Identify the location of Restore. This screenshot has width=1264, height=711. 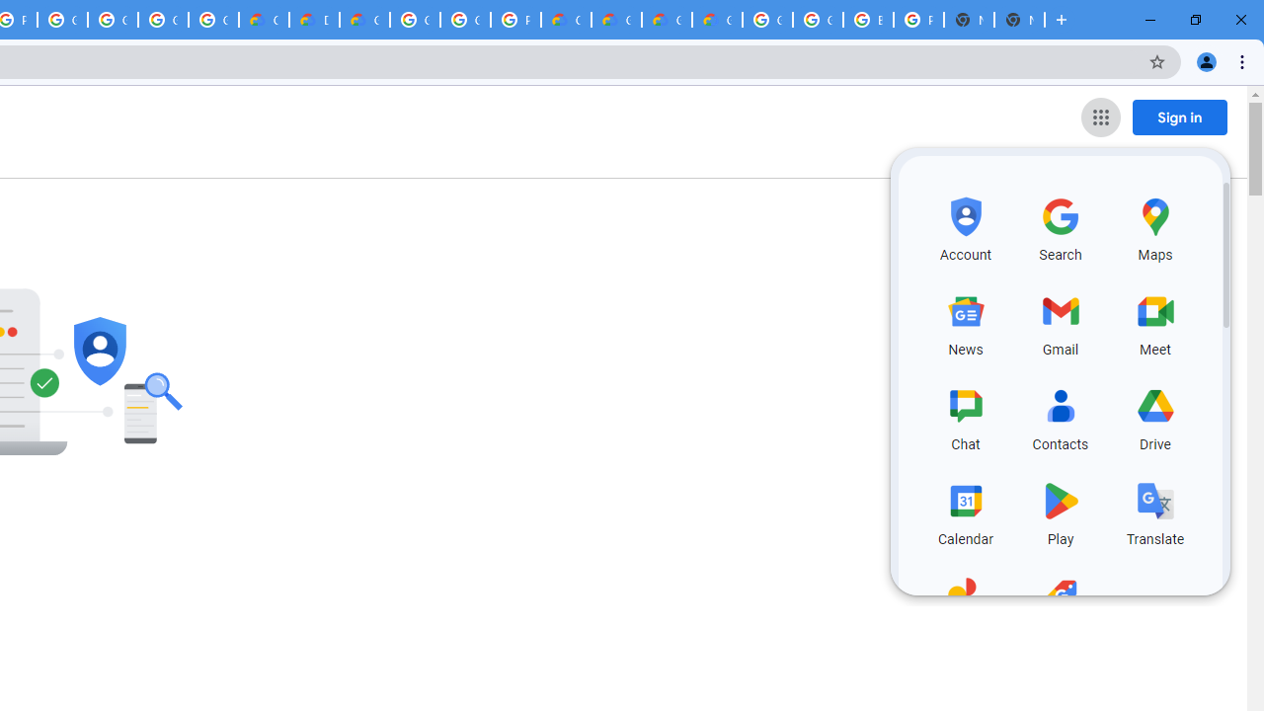
(1195, 20).